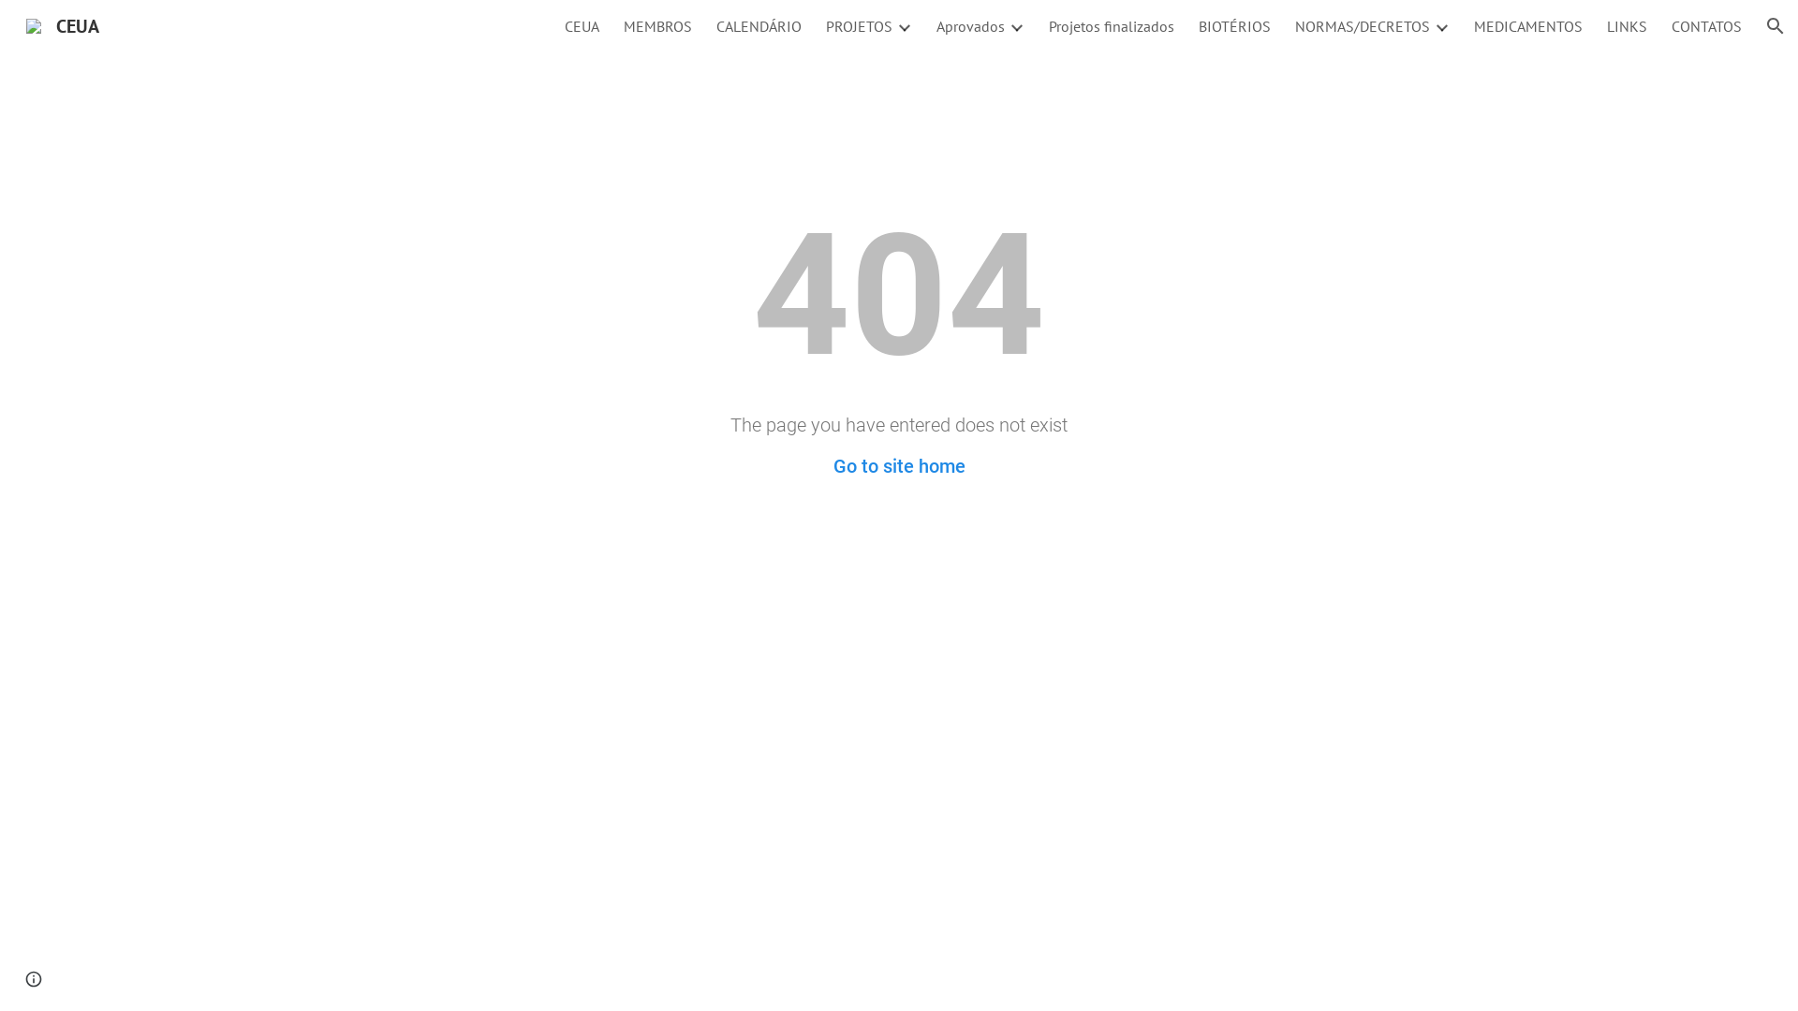 The height and width of the screenshot is (1011, 1798). I want to click on CEUA, so click(63, 24).